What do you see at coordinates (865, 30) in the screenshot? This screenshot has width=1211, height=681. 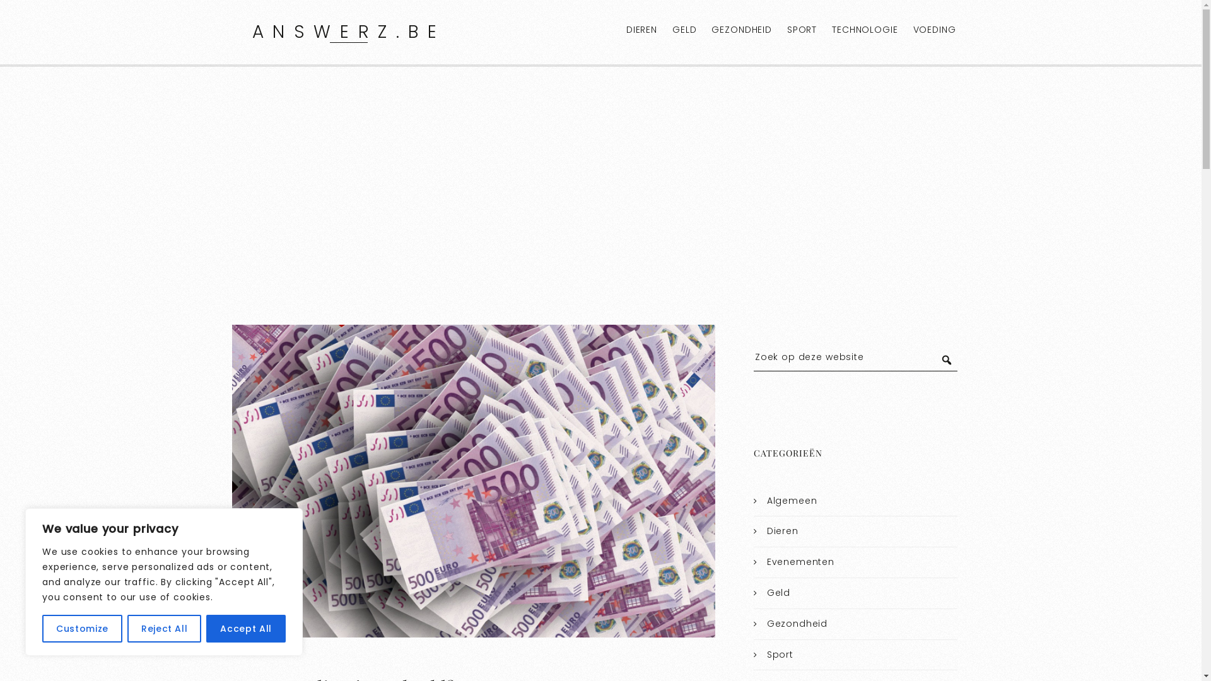 I see `TECHNOLOGIE` at bounding box center [865, 30].